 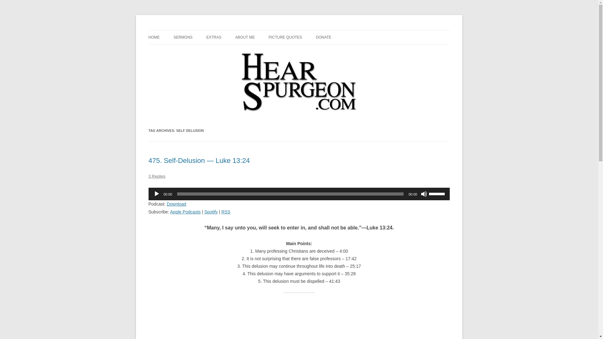 I want to click on Apple Podcasts, so click(x=185, y=212).